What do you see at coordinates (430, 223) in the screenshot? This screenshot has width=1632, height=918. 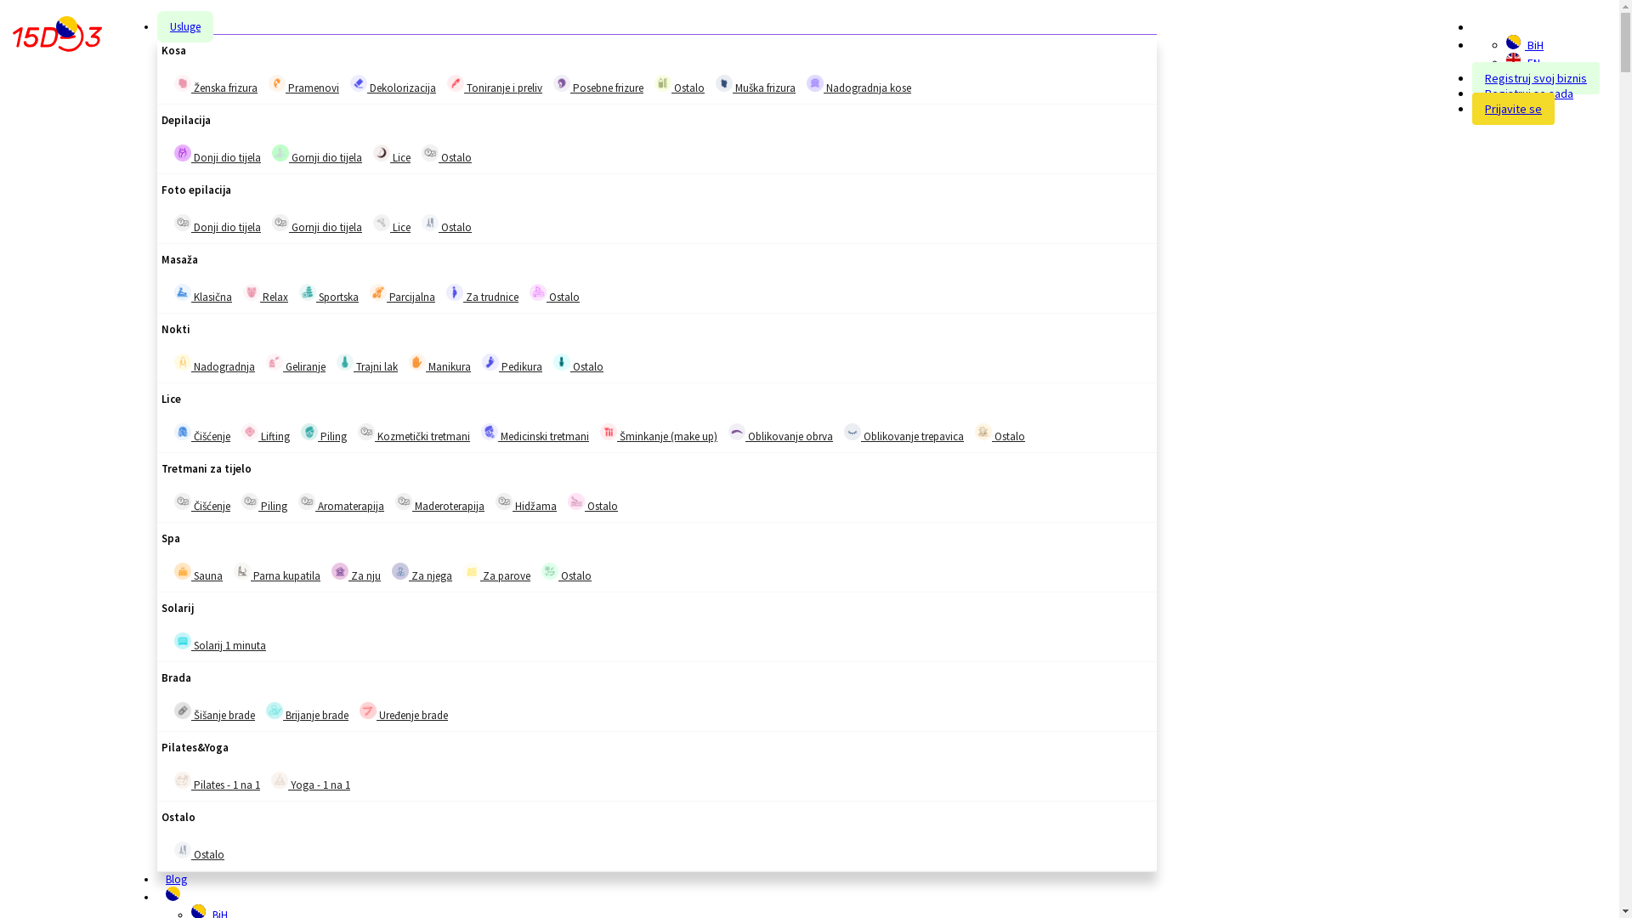 I see `Ostalo` at bounding box center [430, 223].